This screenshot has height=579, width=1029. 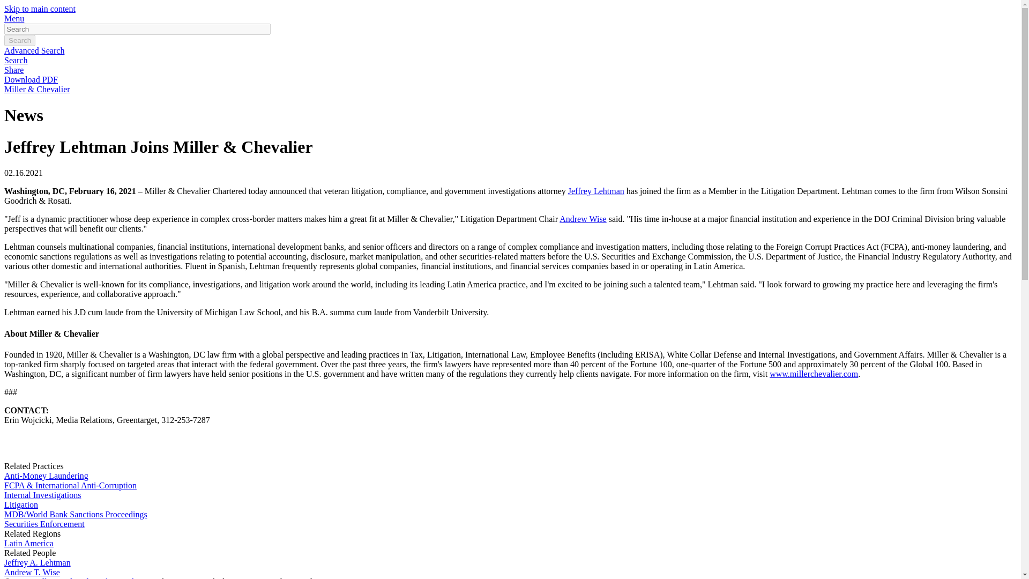 I want to click on Jeffrey Lehtman, so click(x=596, y=191).